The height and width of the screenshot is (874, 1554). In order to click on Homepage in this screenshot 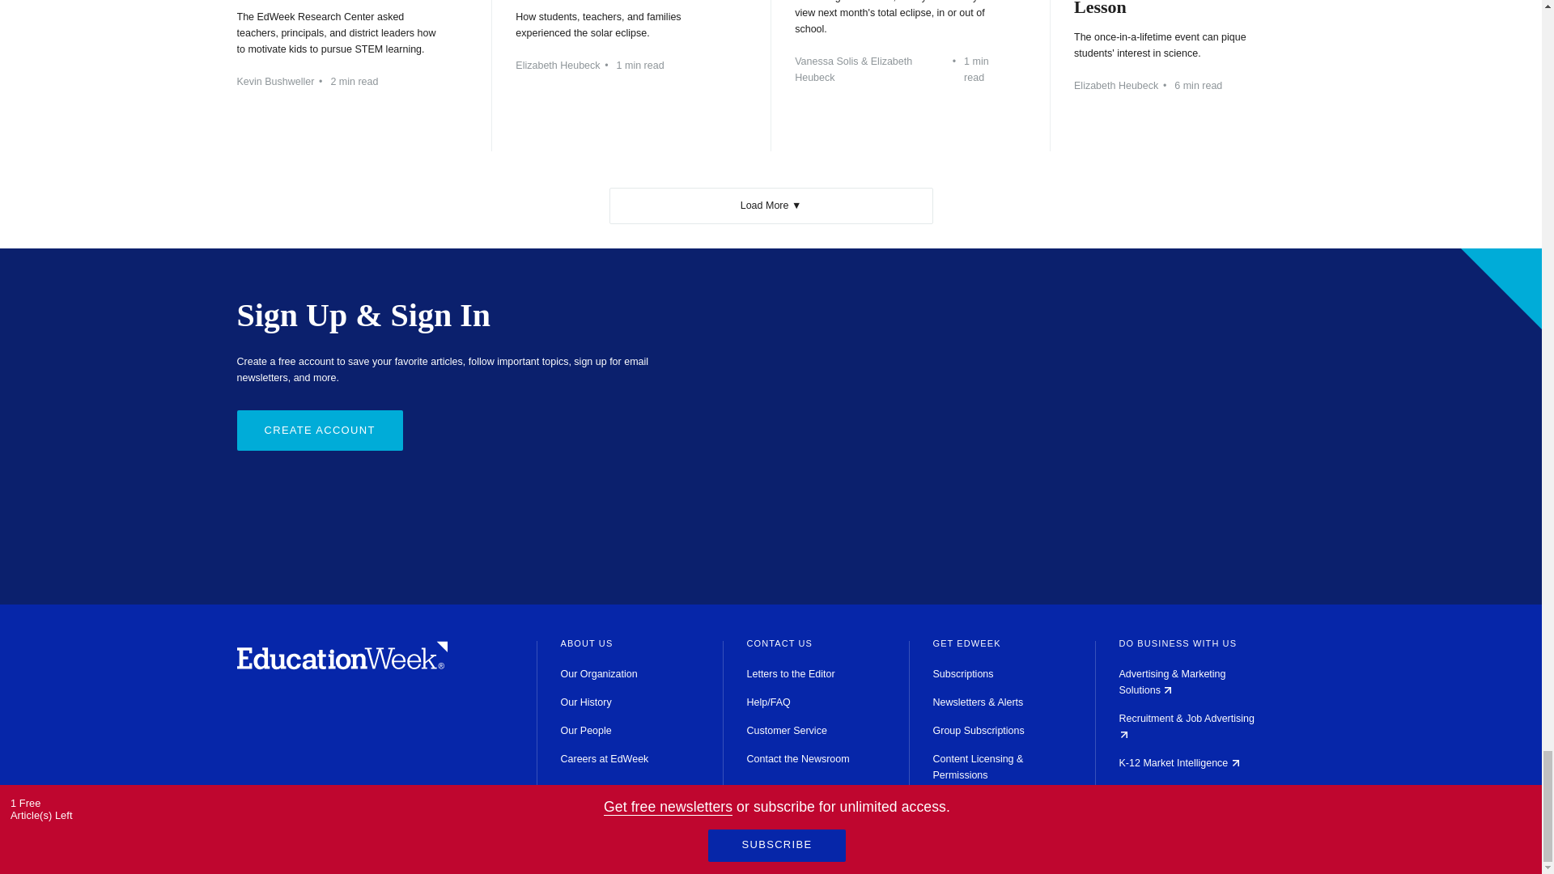, I will do `click(342, 665)`.